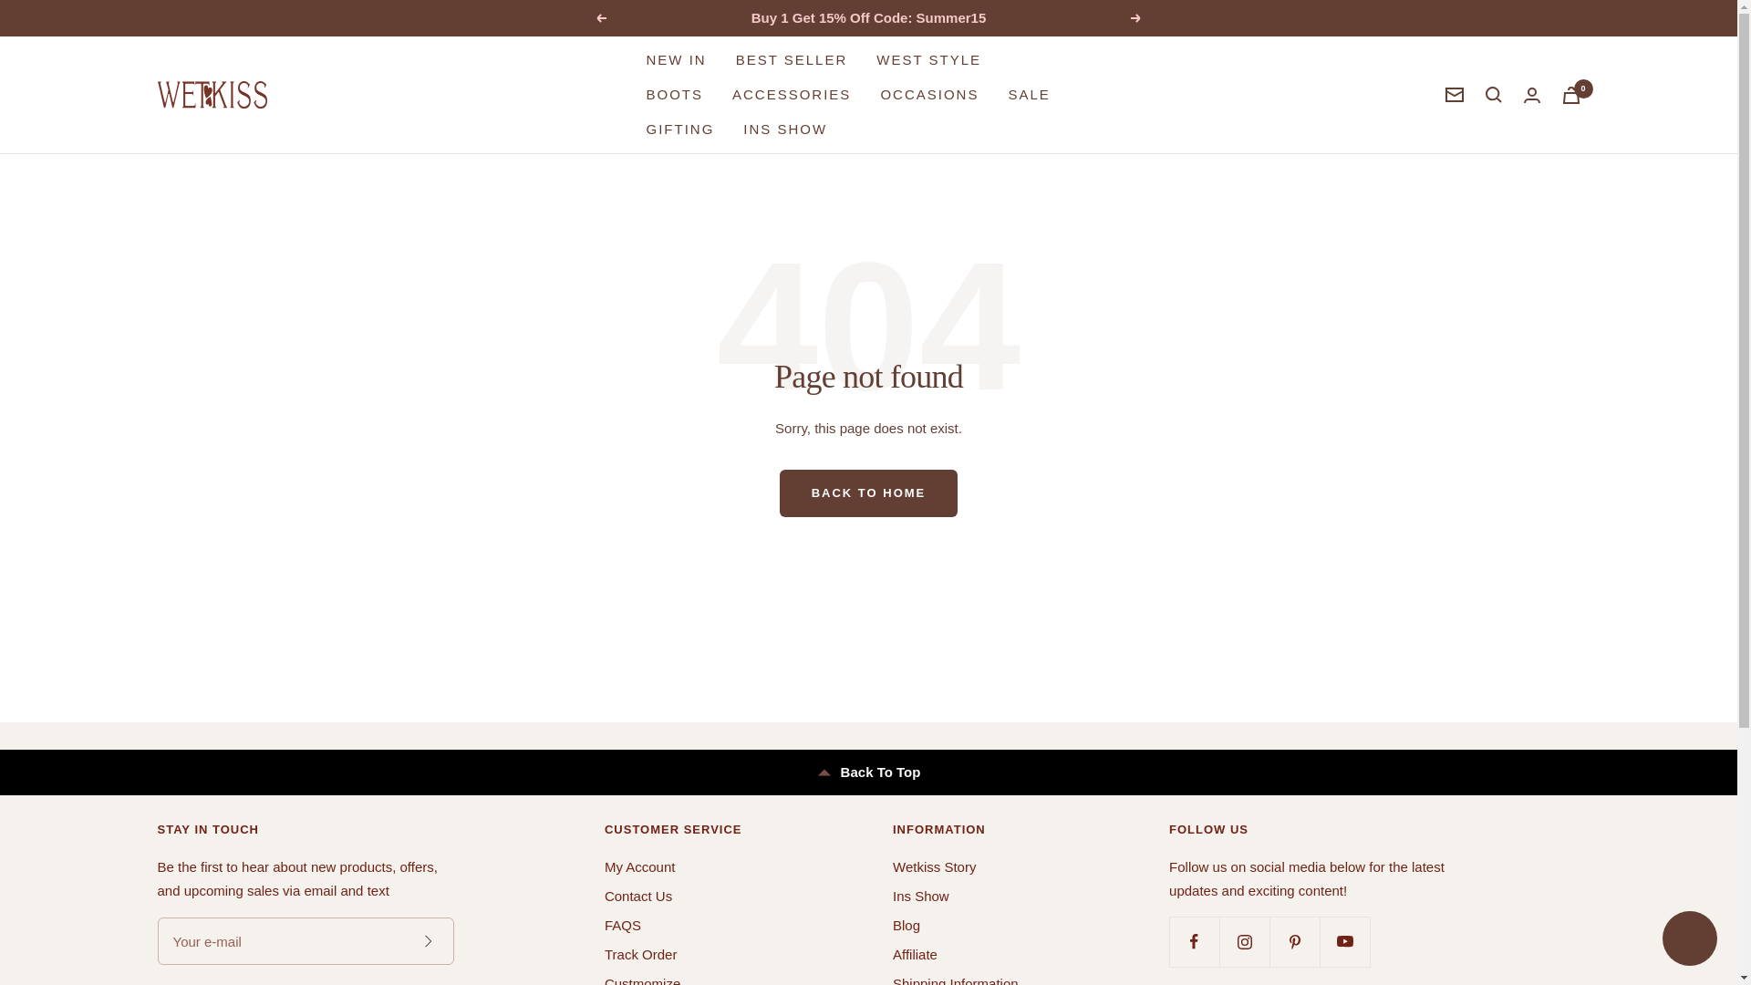 The height and width of the screenshot is (985, 1751). Describe the element at coordinates (427, 940) in the screenshot. I see `Register` at that location.